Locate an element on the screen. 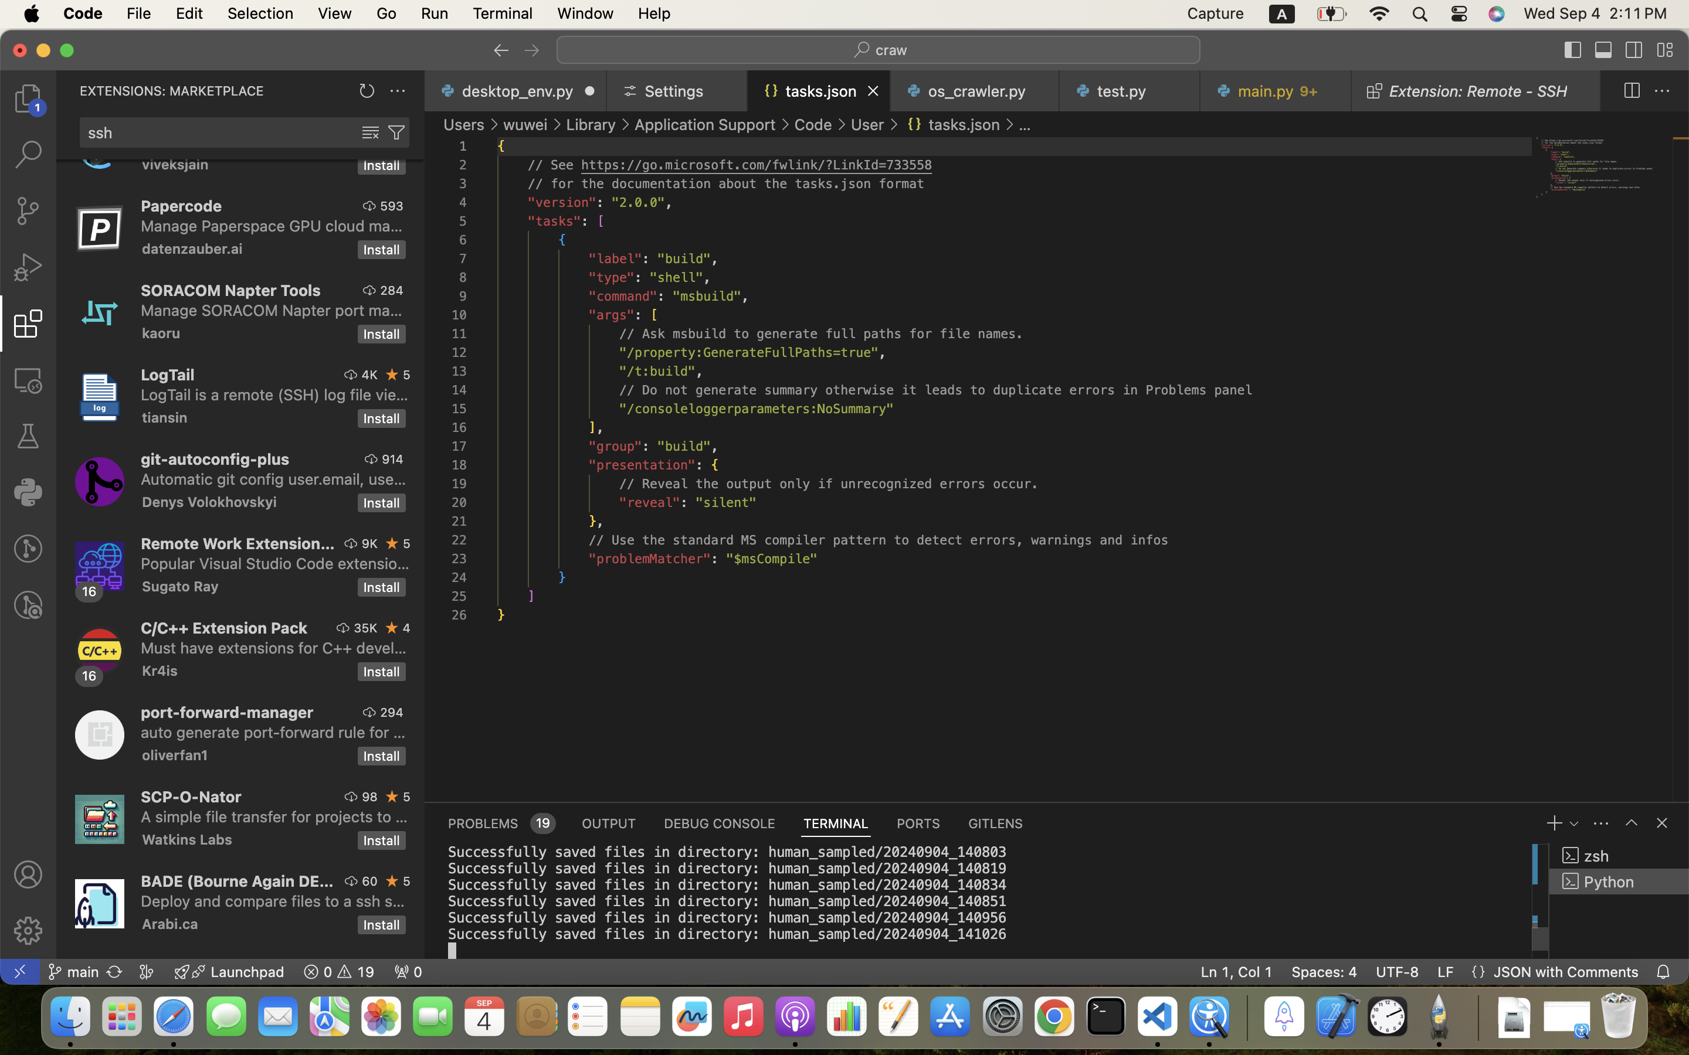  Popular Visual Studio Code extensions for Remote Work is located at coordinates (276, 563).